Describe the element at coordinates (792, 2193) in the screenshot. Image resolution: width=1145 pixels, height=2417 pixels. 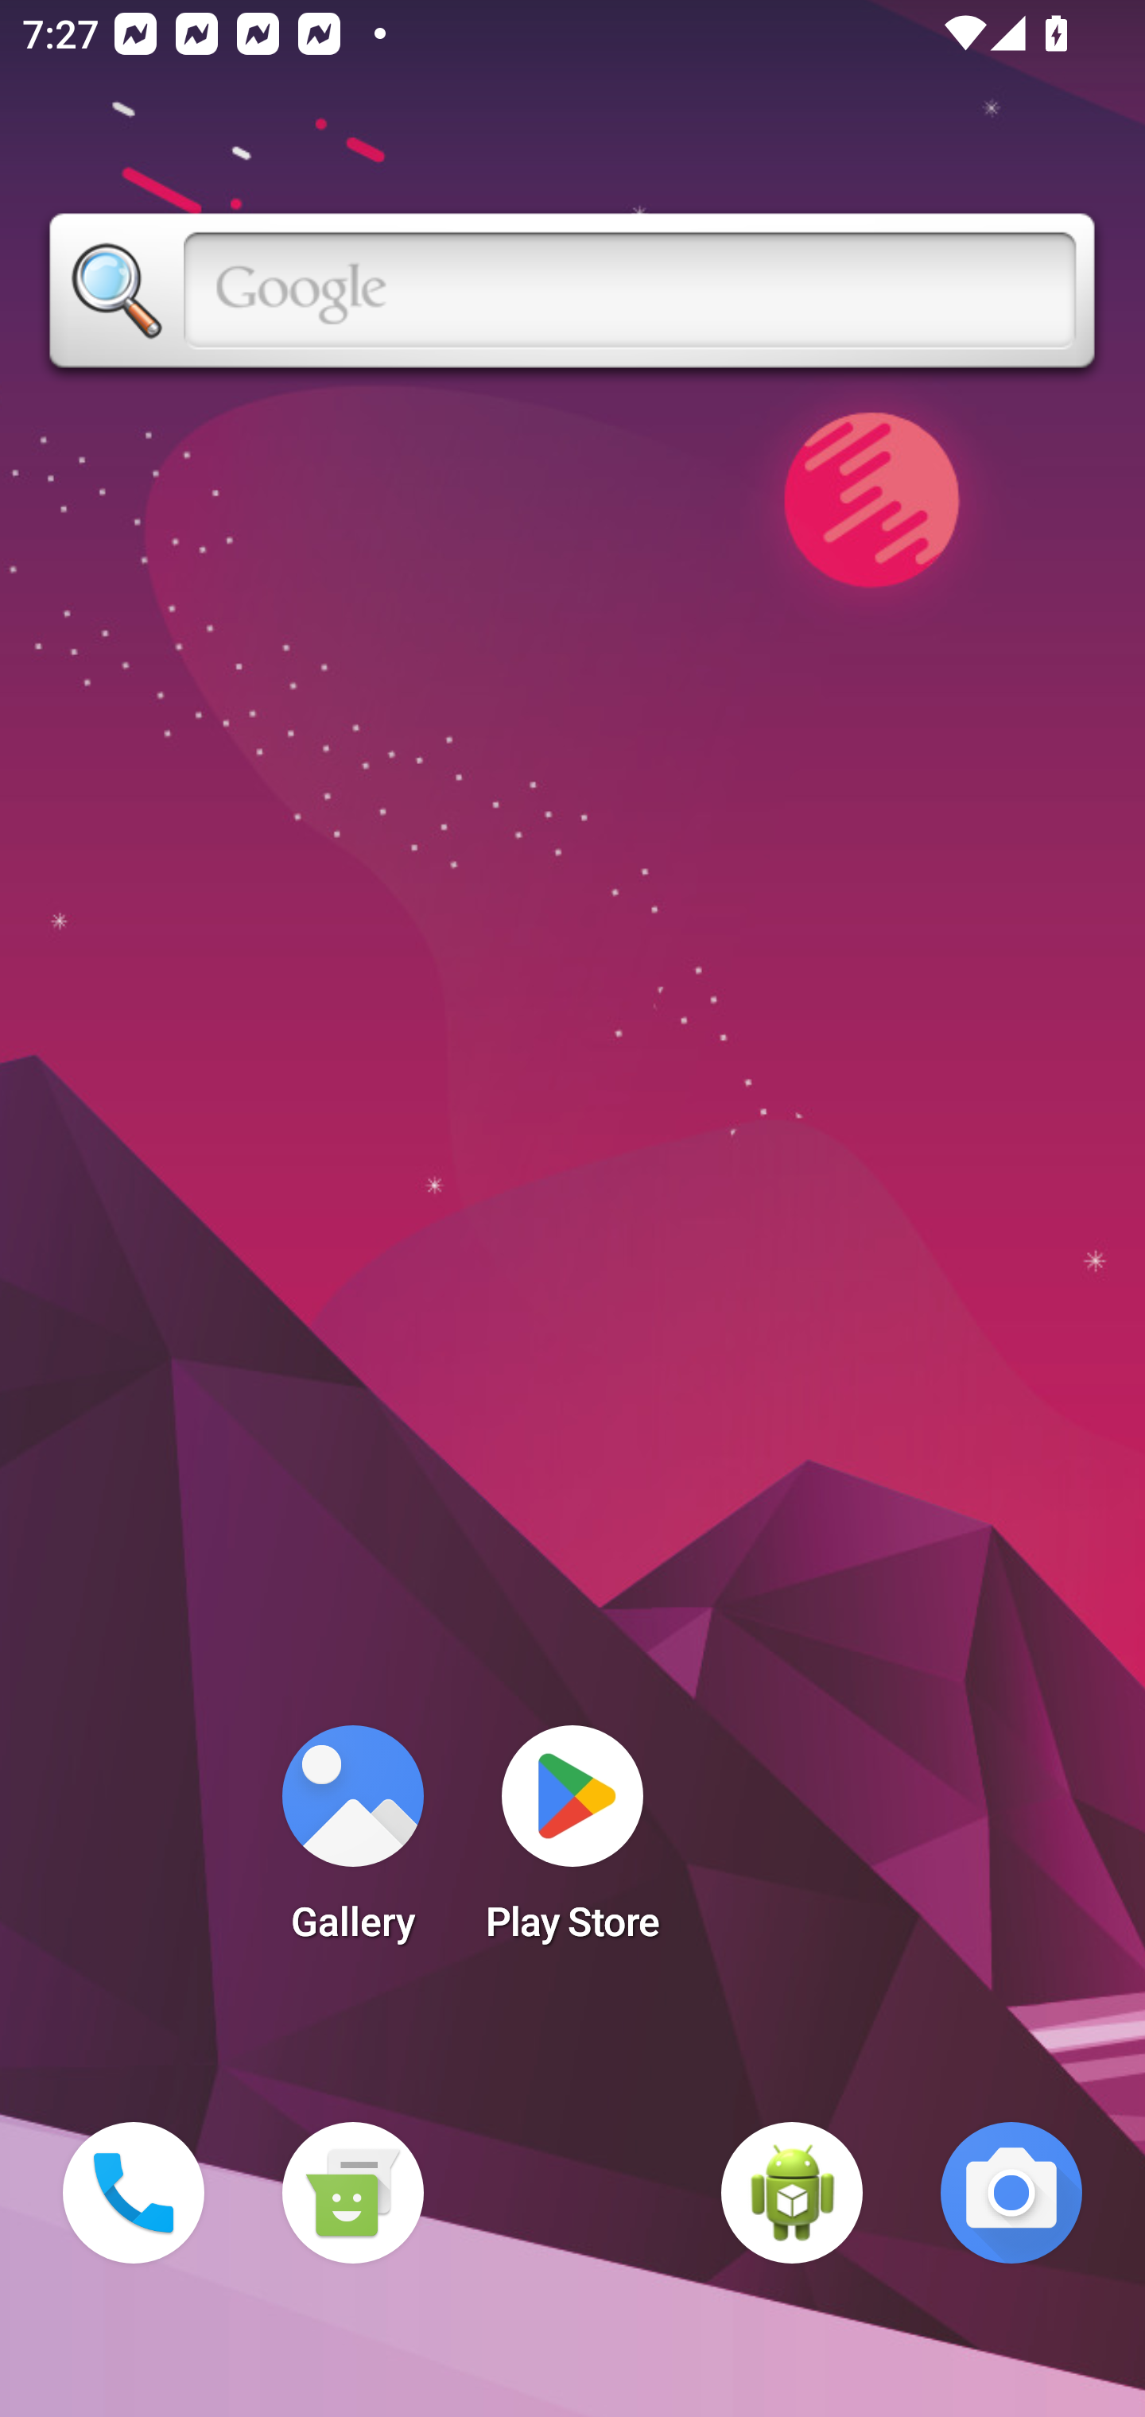
I see `WebView Browser Tester` at that location.